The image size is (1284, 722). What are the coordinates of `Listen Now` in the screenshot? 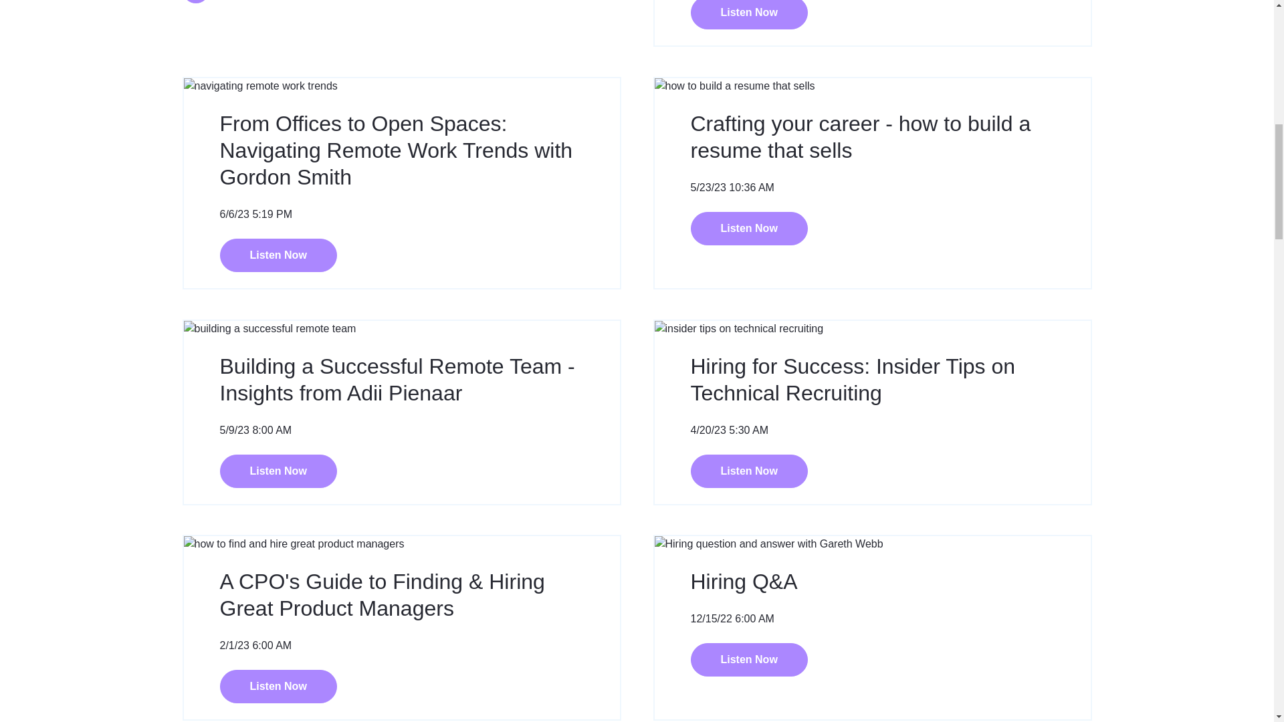 It's located at (749, 15).